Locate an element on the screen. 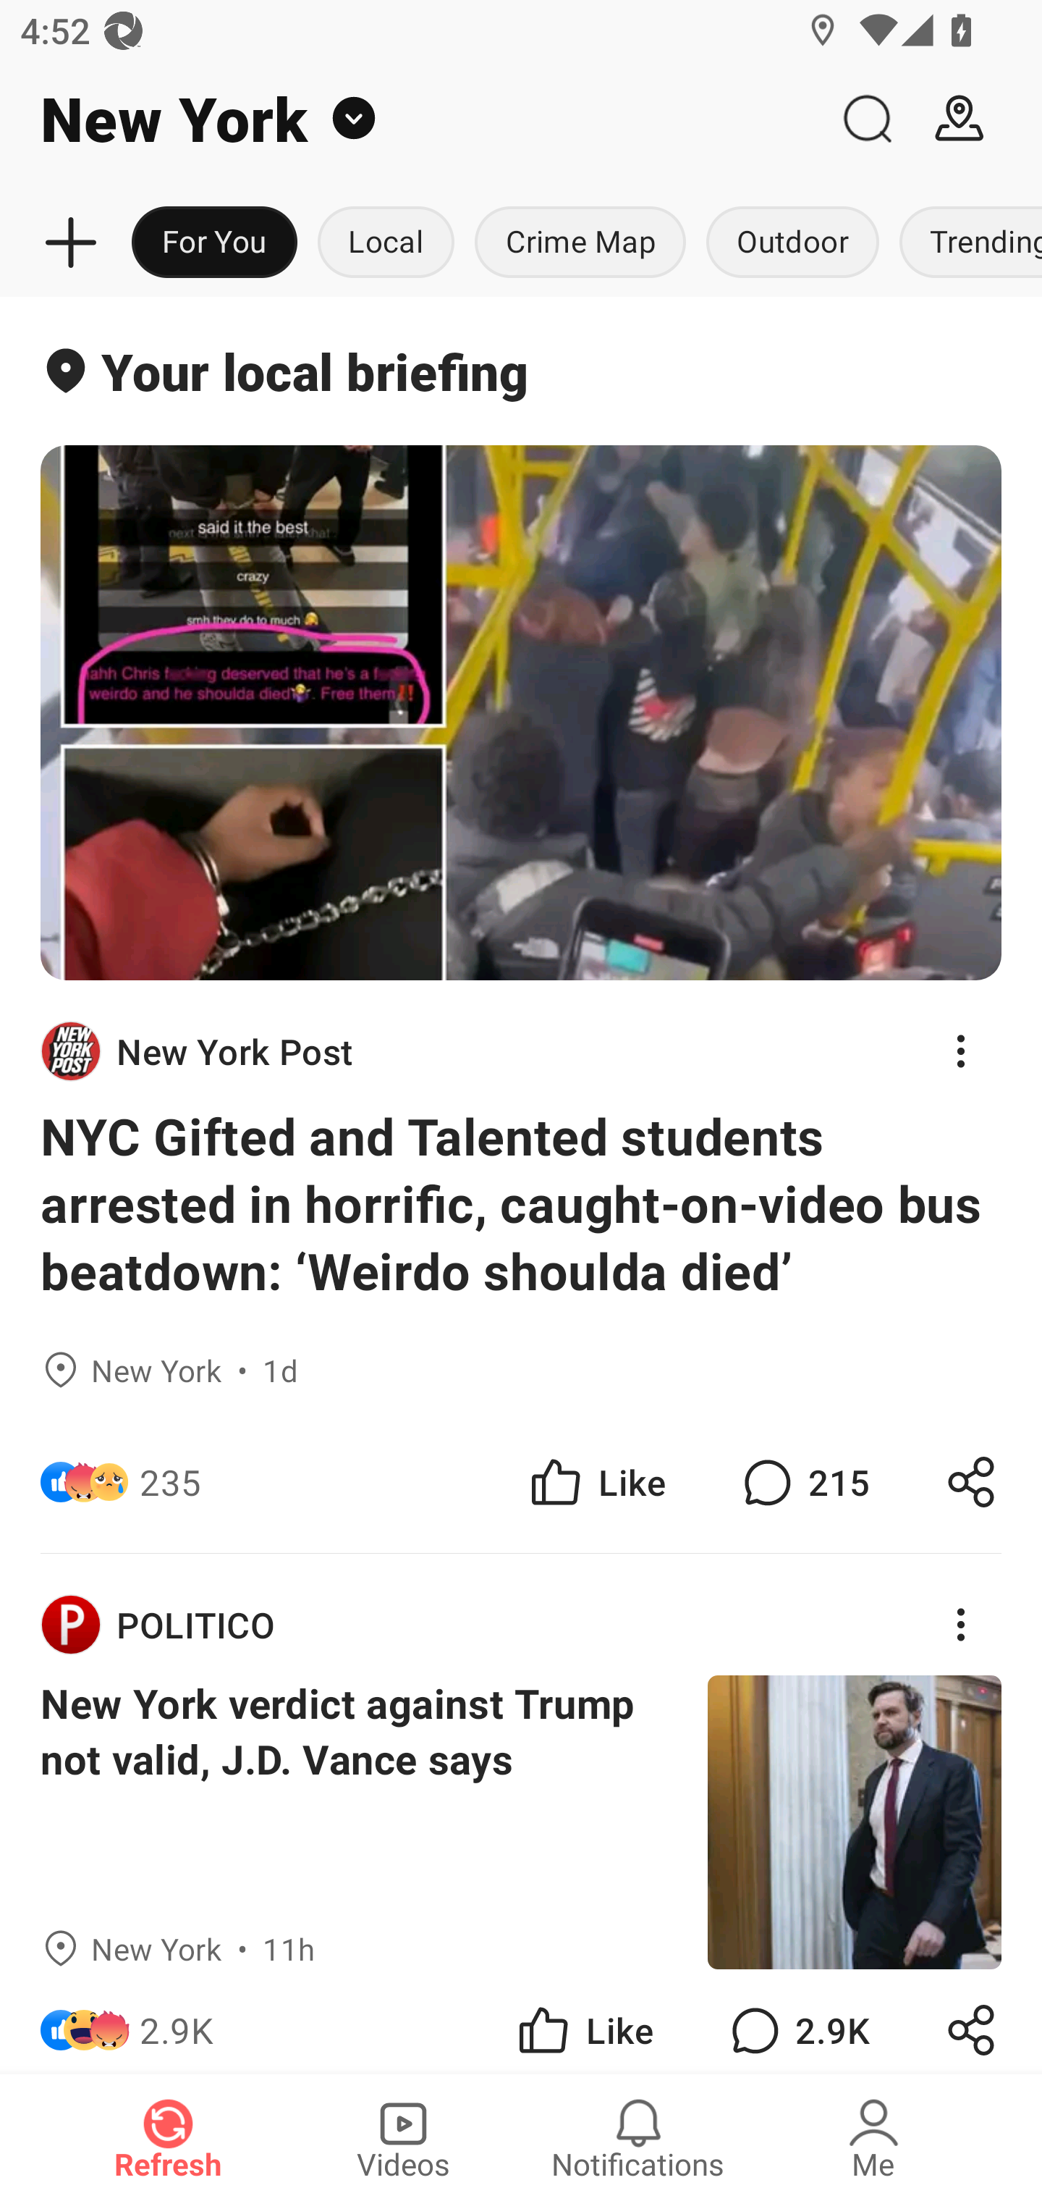  215 is located at coordinates (803, 1482).